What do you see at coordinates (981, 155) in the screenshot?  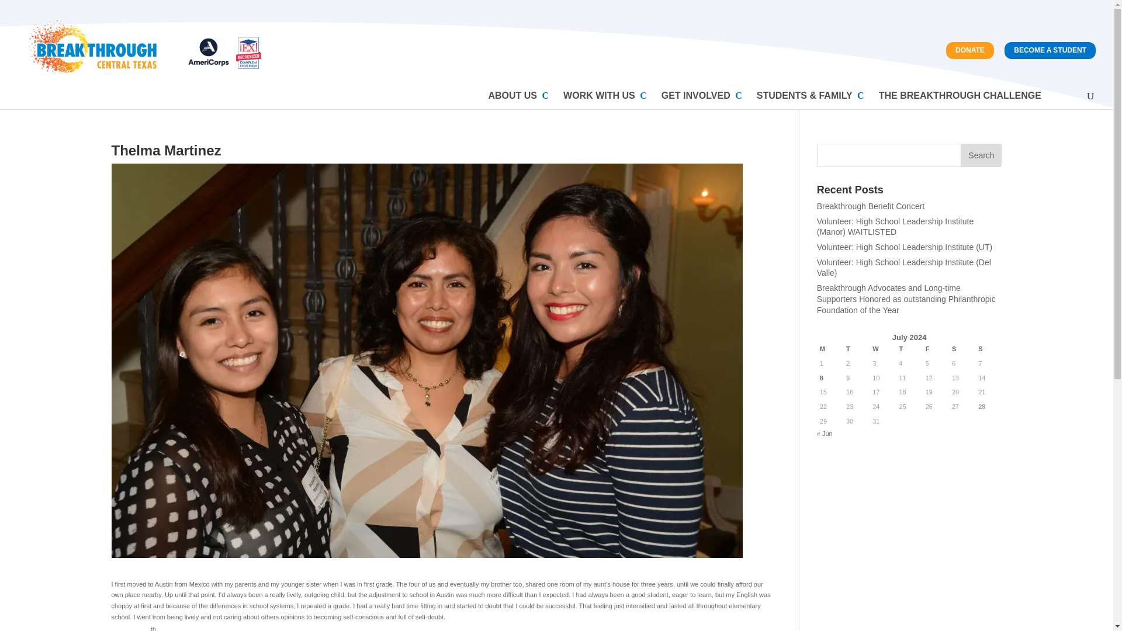 I see `Search` at bounding box center [981, 155].